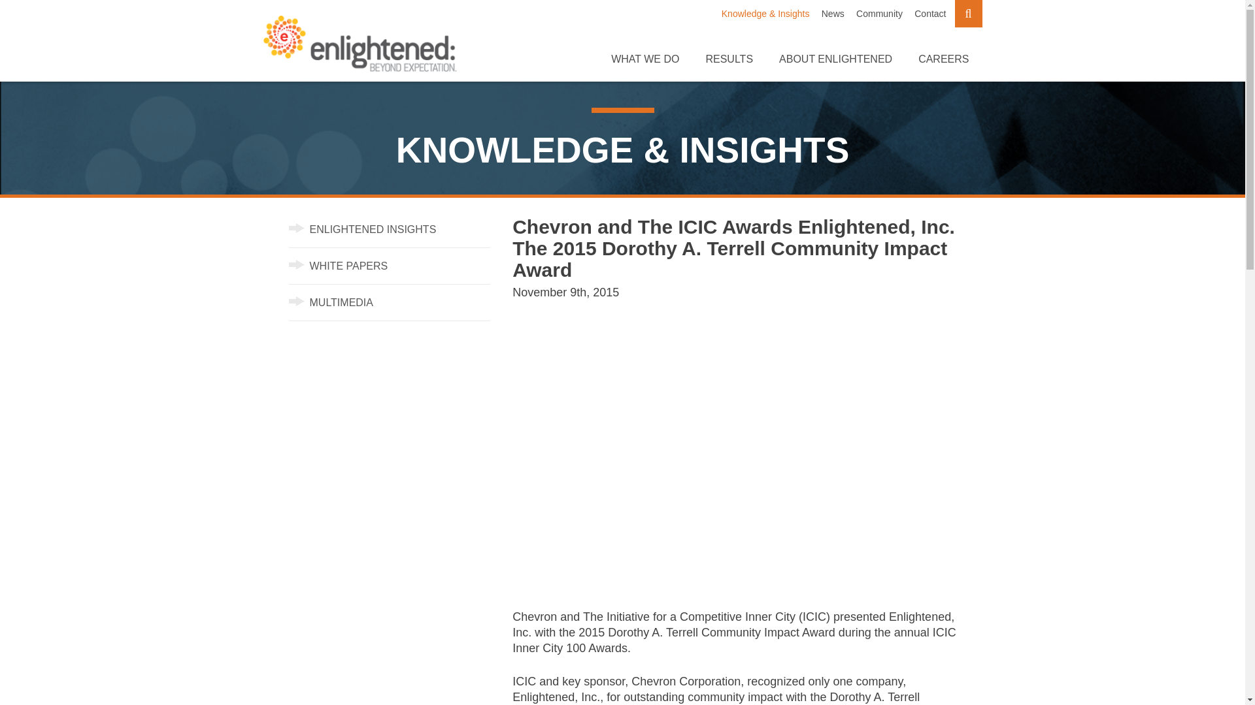  I want to click on WHITE PAPERS, so click(338, 265).